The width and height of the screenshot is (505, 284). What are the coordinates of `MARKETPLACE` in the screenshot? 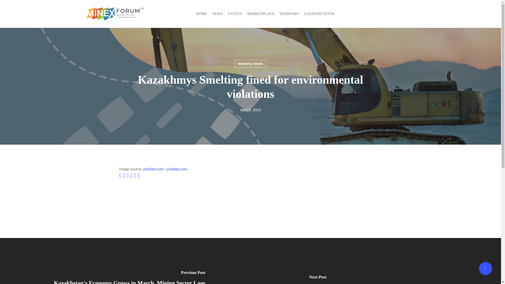 It's located at (261, 14).